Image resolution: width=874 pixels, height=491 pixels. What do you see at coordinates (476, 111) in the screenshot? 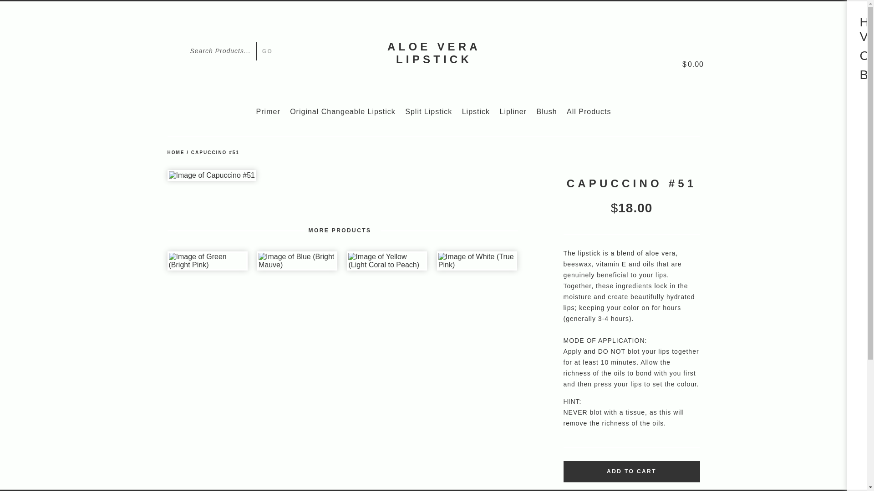
I see `View Lipstick` at bounding box center [476, 111].